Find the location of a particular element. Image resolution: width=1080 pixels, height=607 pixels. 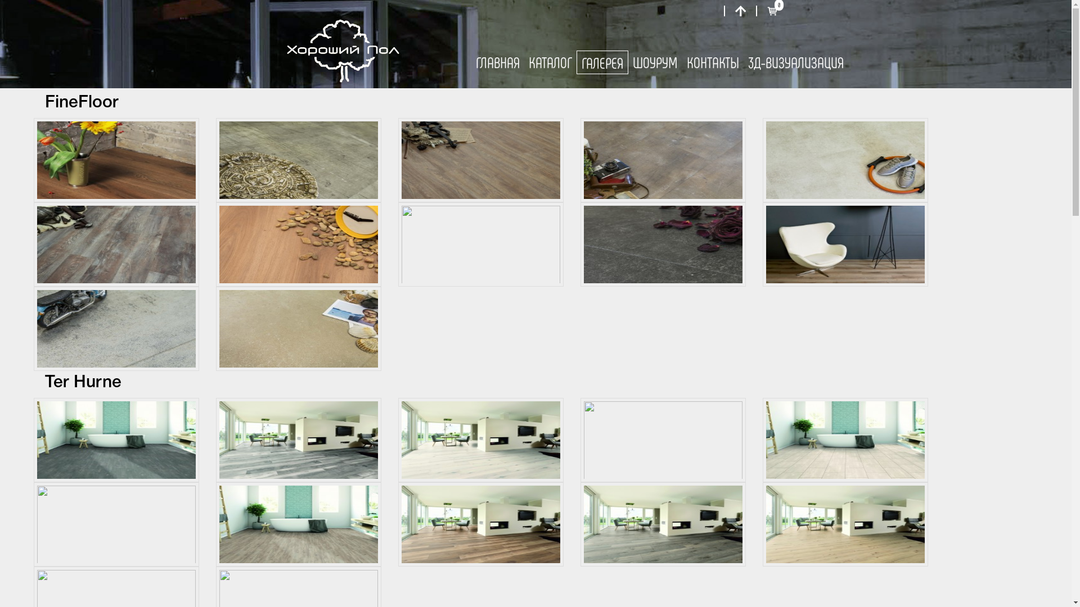

0 is located at coordinates (772, 10).